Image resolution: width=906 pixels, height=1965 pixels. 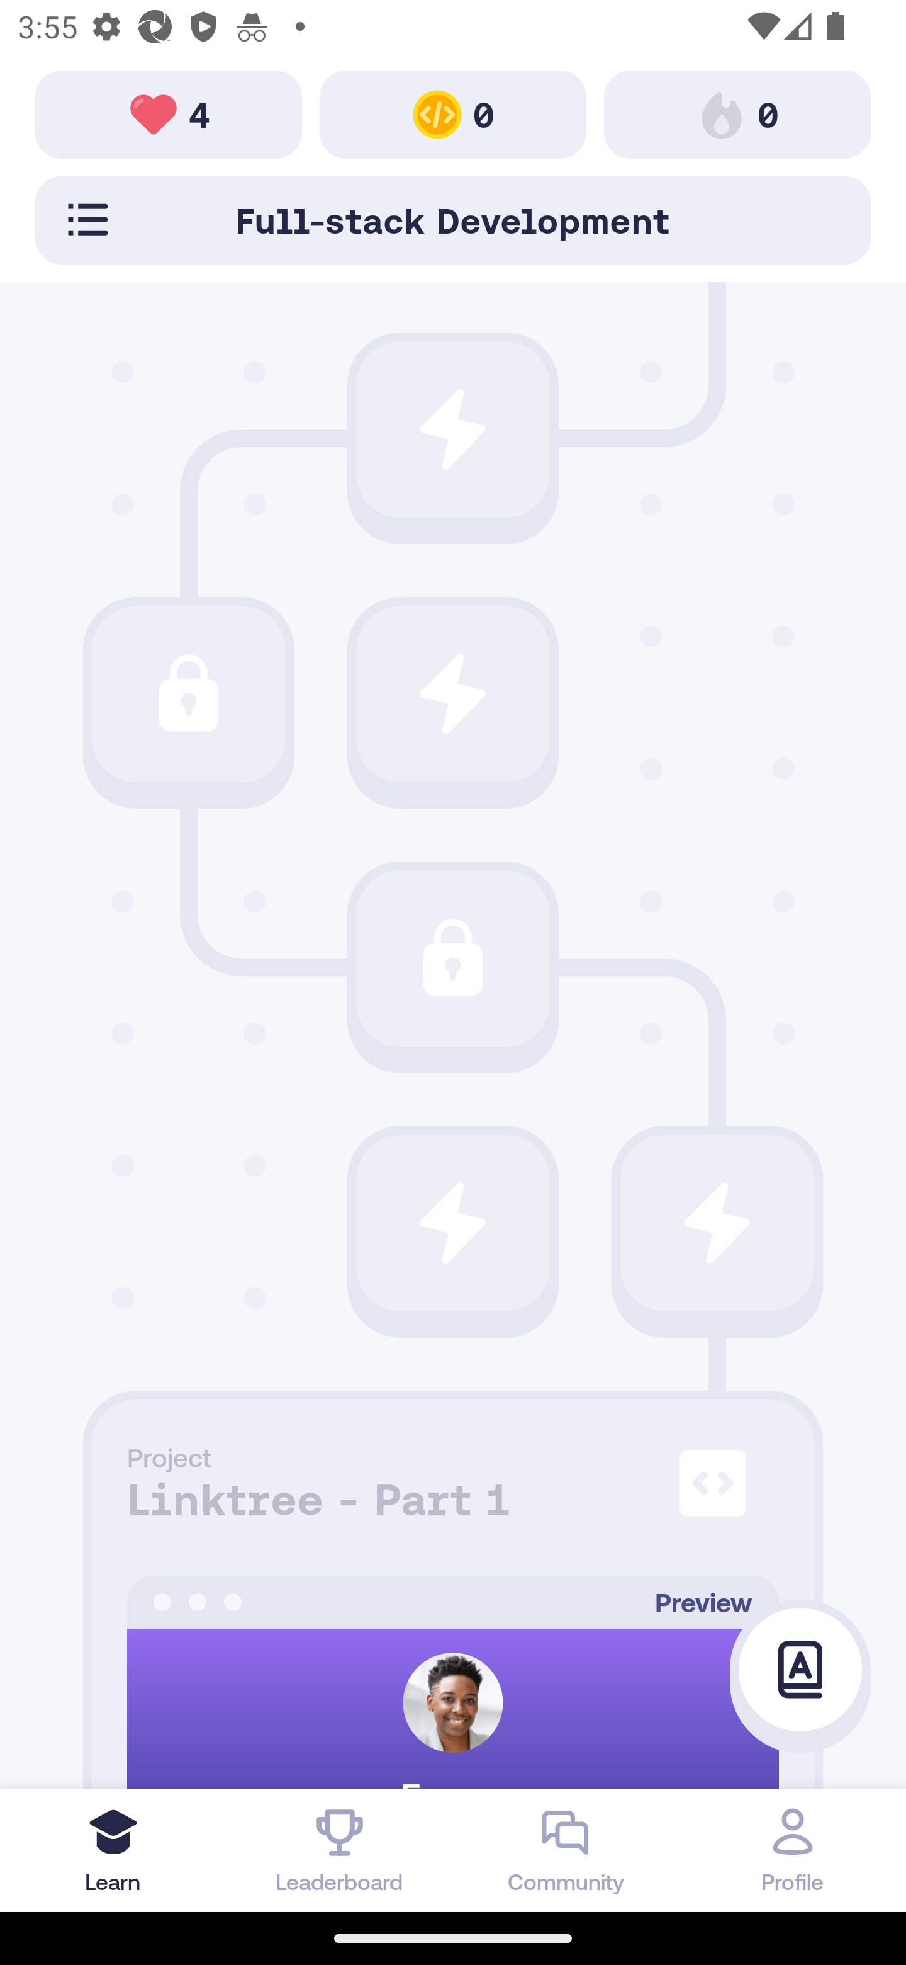 I want to click on Path Toolbar Image 0, so click(x=453, y=113).